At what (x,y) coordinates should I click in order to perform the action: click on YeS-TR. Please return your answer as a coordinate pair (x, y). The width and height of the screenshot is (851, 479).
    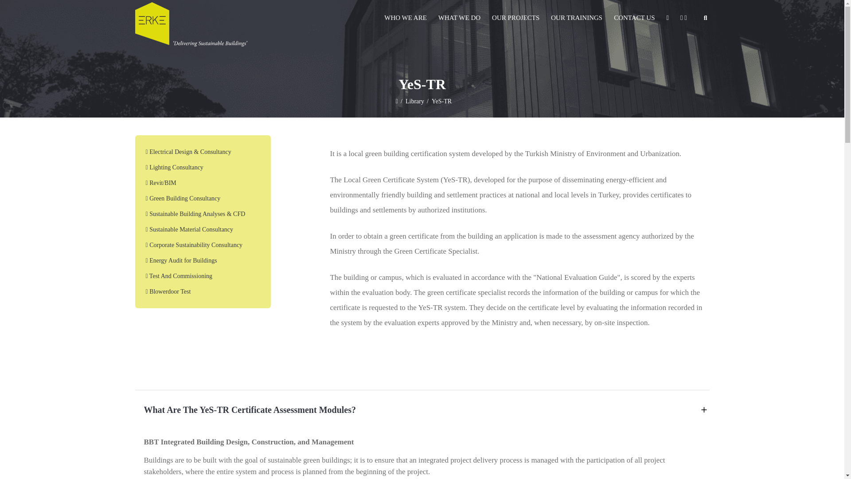
    Looking at the image, I should click on (440, 101).